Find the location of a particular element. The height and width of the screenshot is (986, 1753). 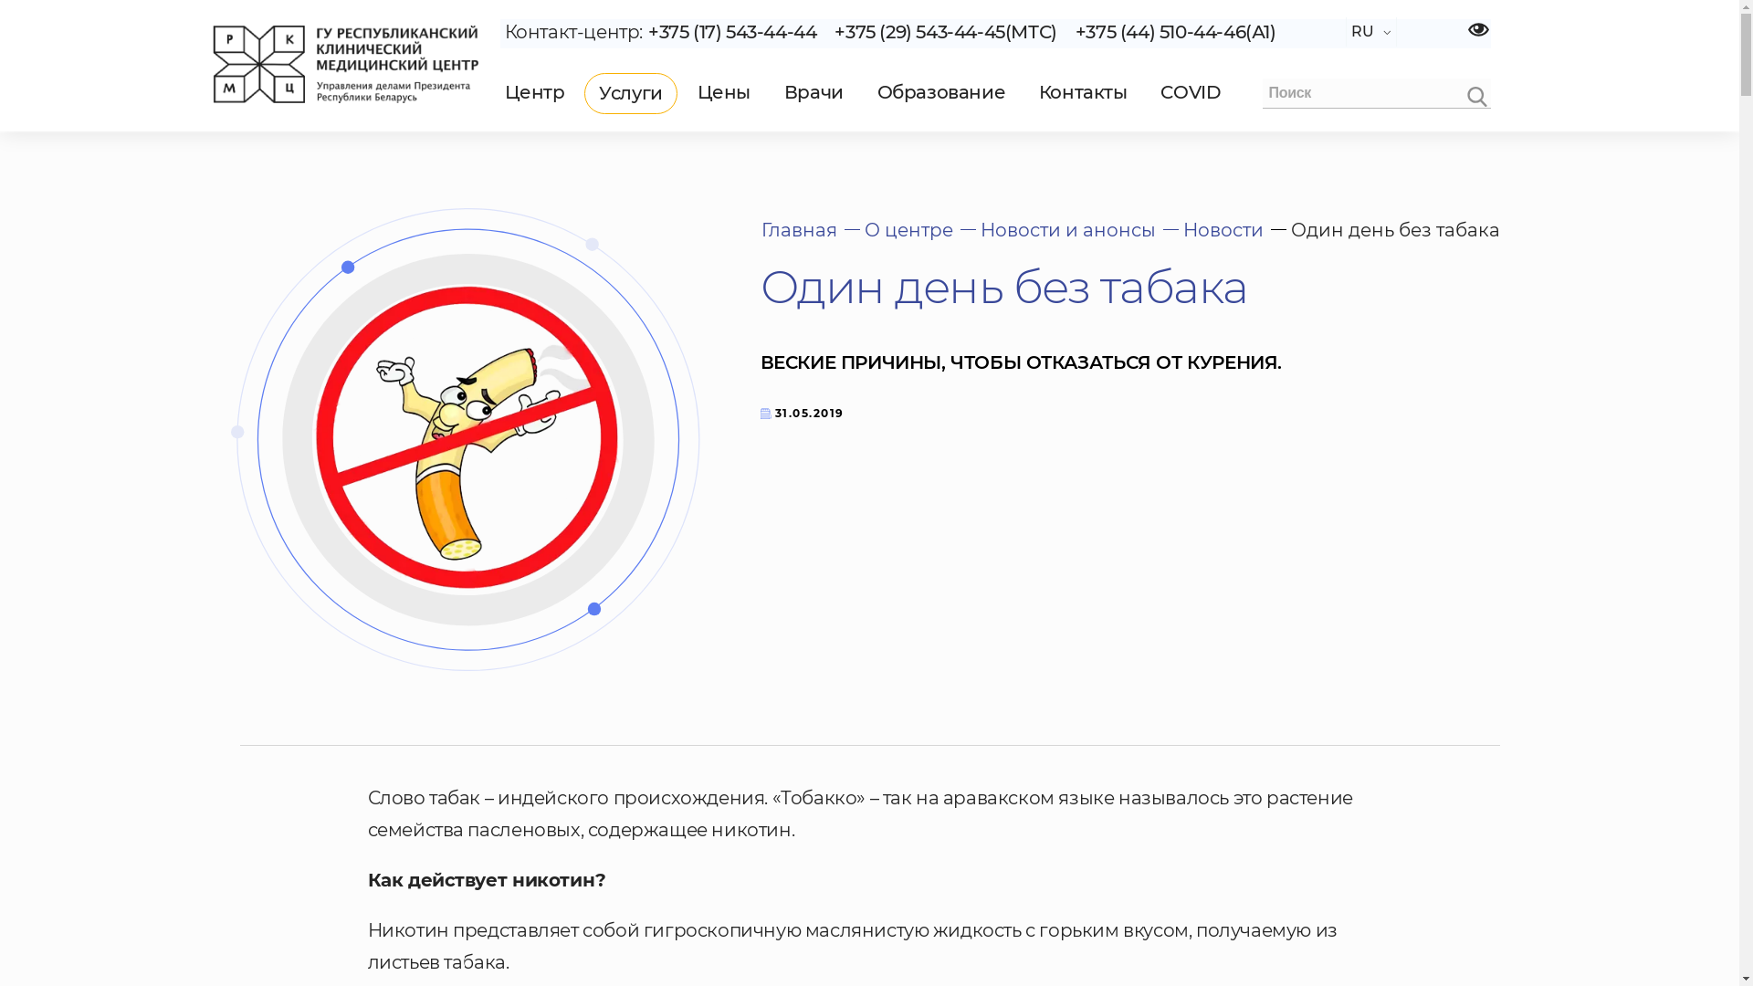

+375 (44) 510-44-46 is located at coordinates (1160, 33).